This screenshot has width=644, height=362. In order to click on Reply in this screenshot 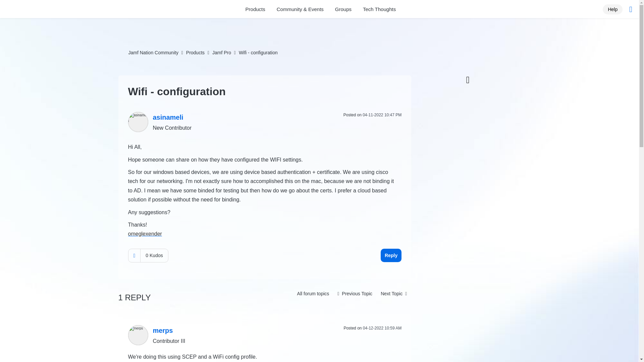, I will do `click(391, 255)`.